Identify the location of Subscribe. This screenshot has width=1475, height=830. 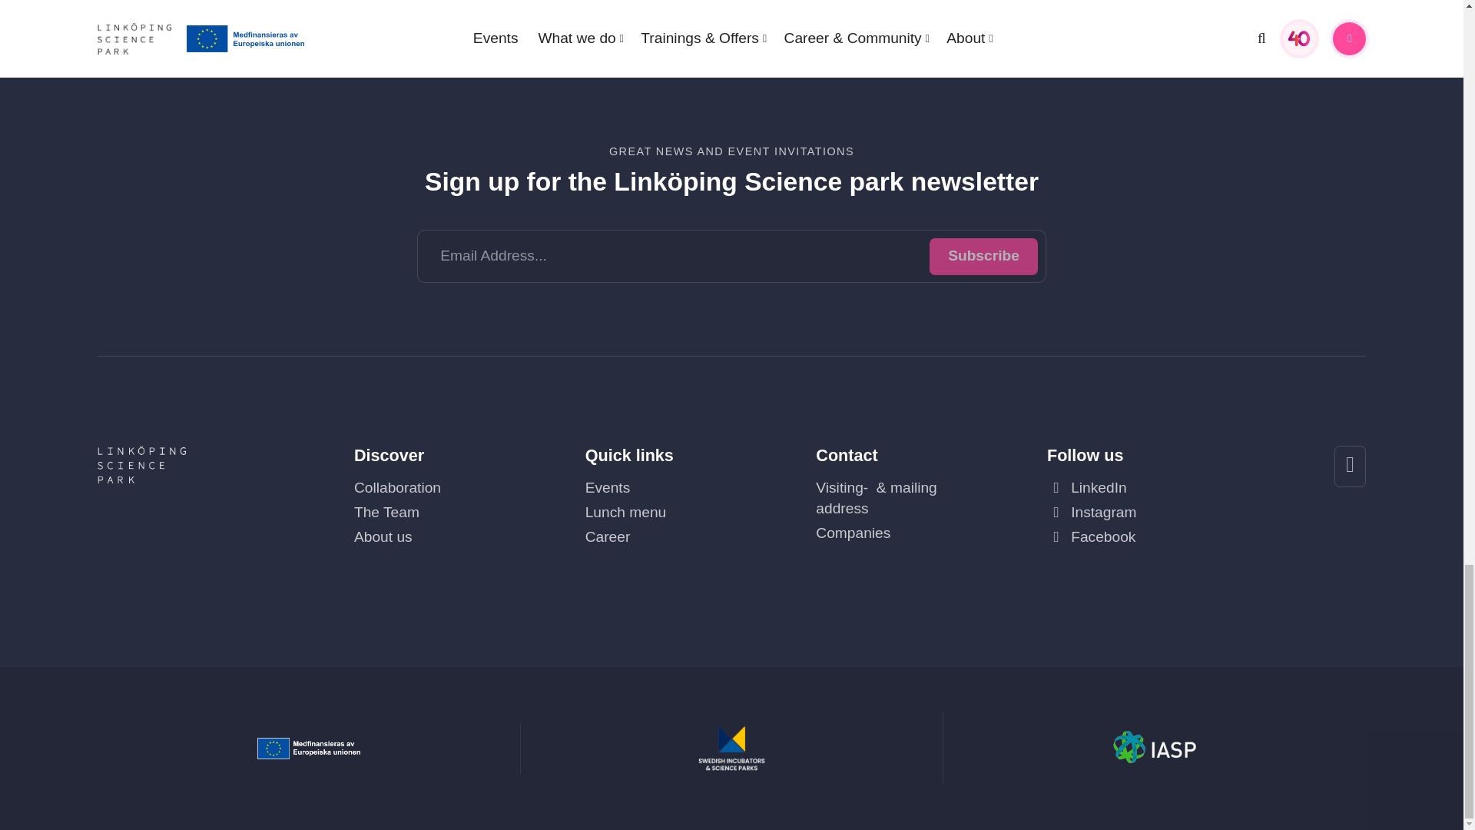
(983, 256).